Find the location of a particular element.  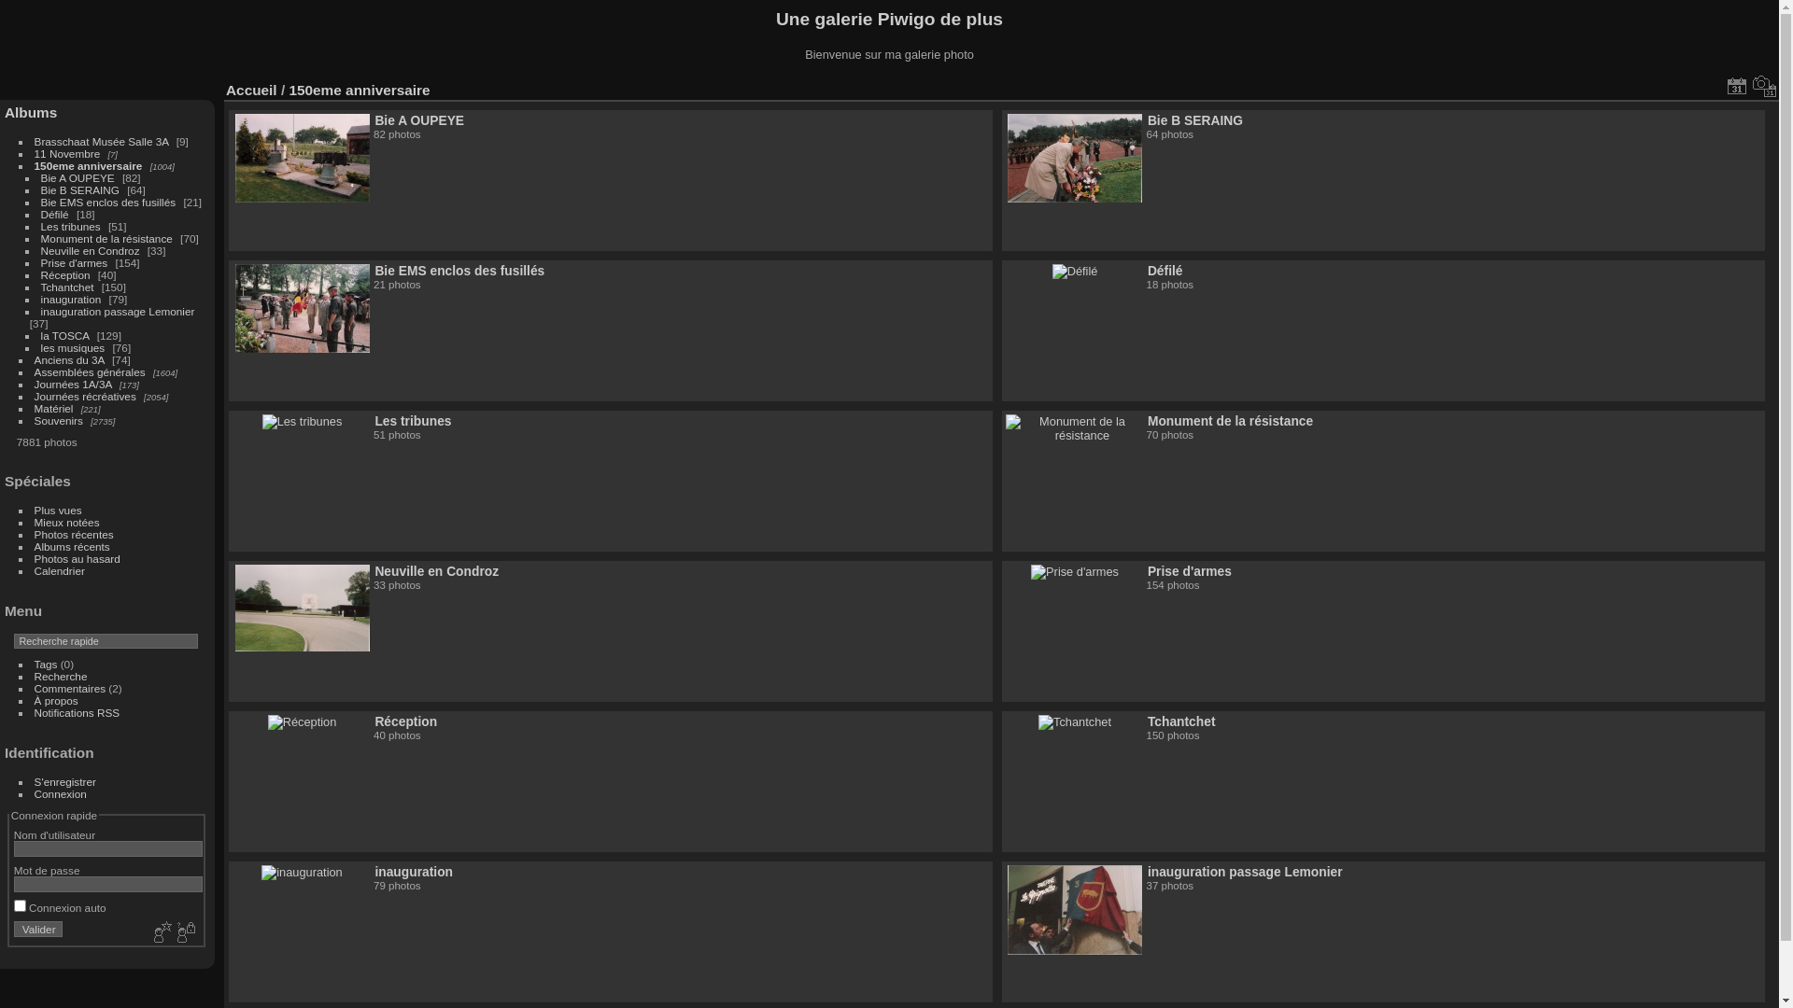

Neuville en Condroz is located at coordinates (91, 250).